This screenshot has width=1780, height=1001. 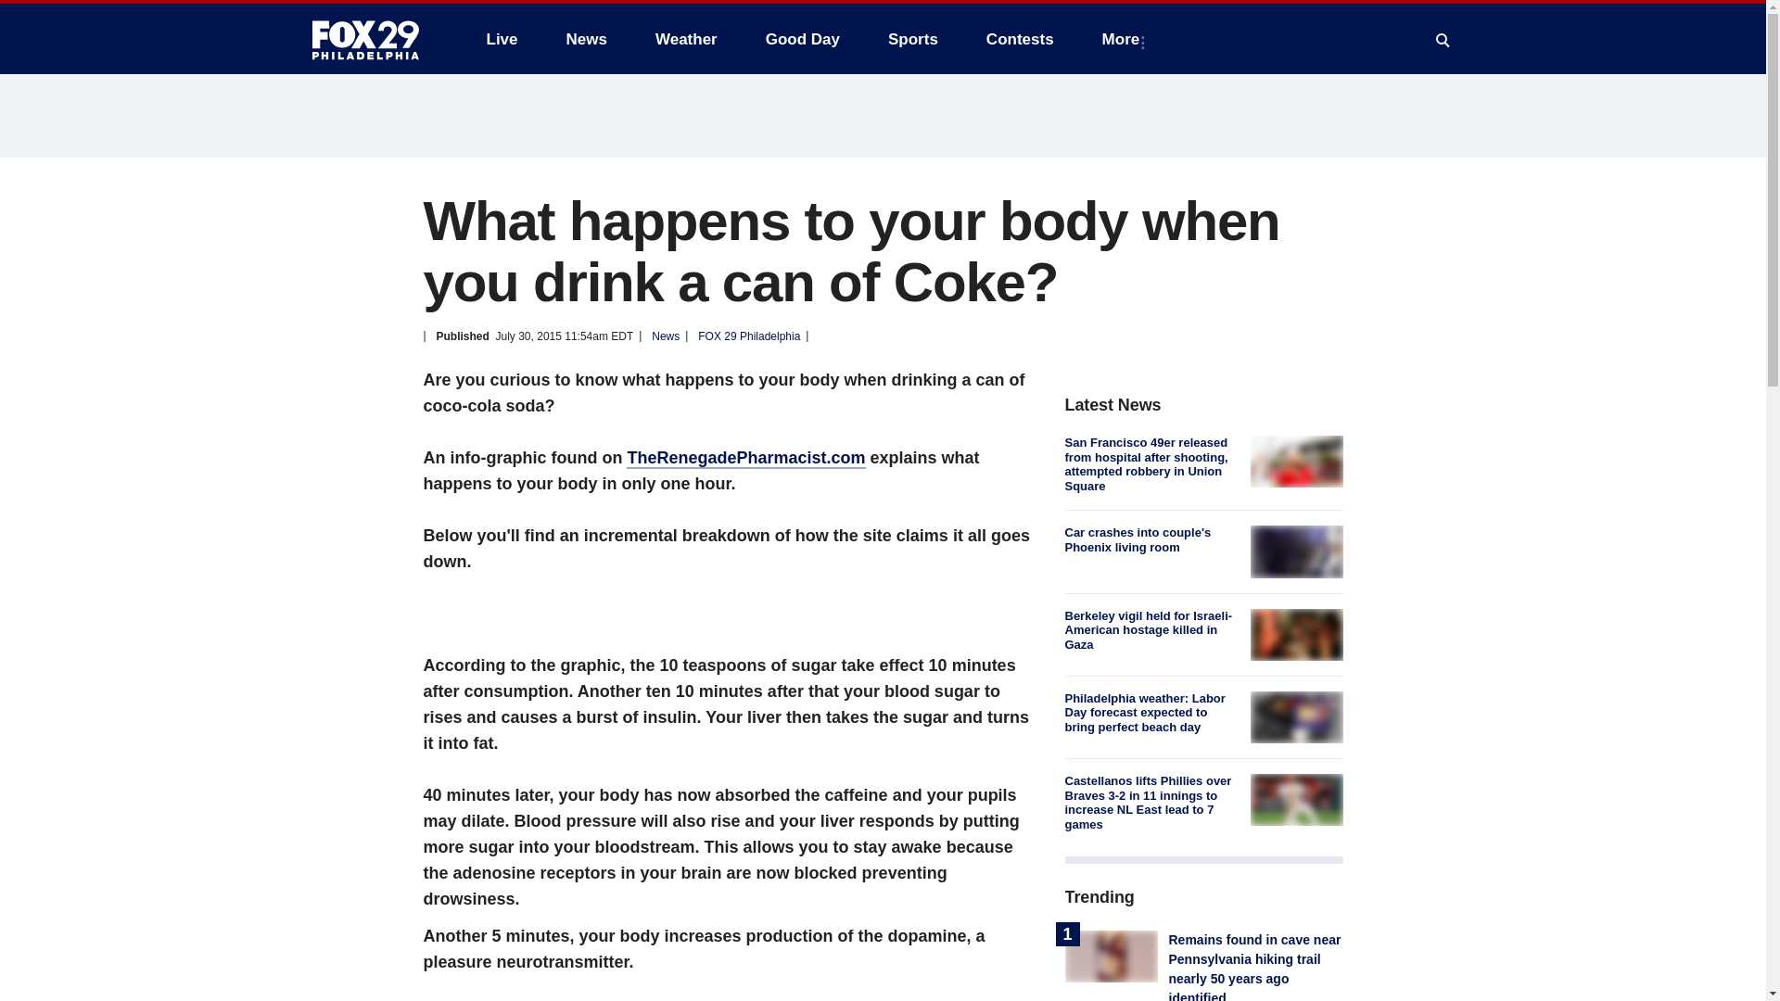 What do you see at coordinates (1125, 39) in the screenshot?
I see `More` at bounding box center [1125, 39].